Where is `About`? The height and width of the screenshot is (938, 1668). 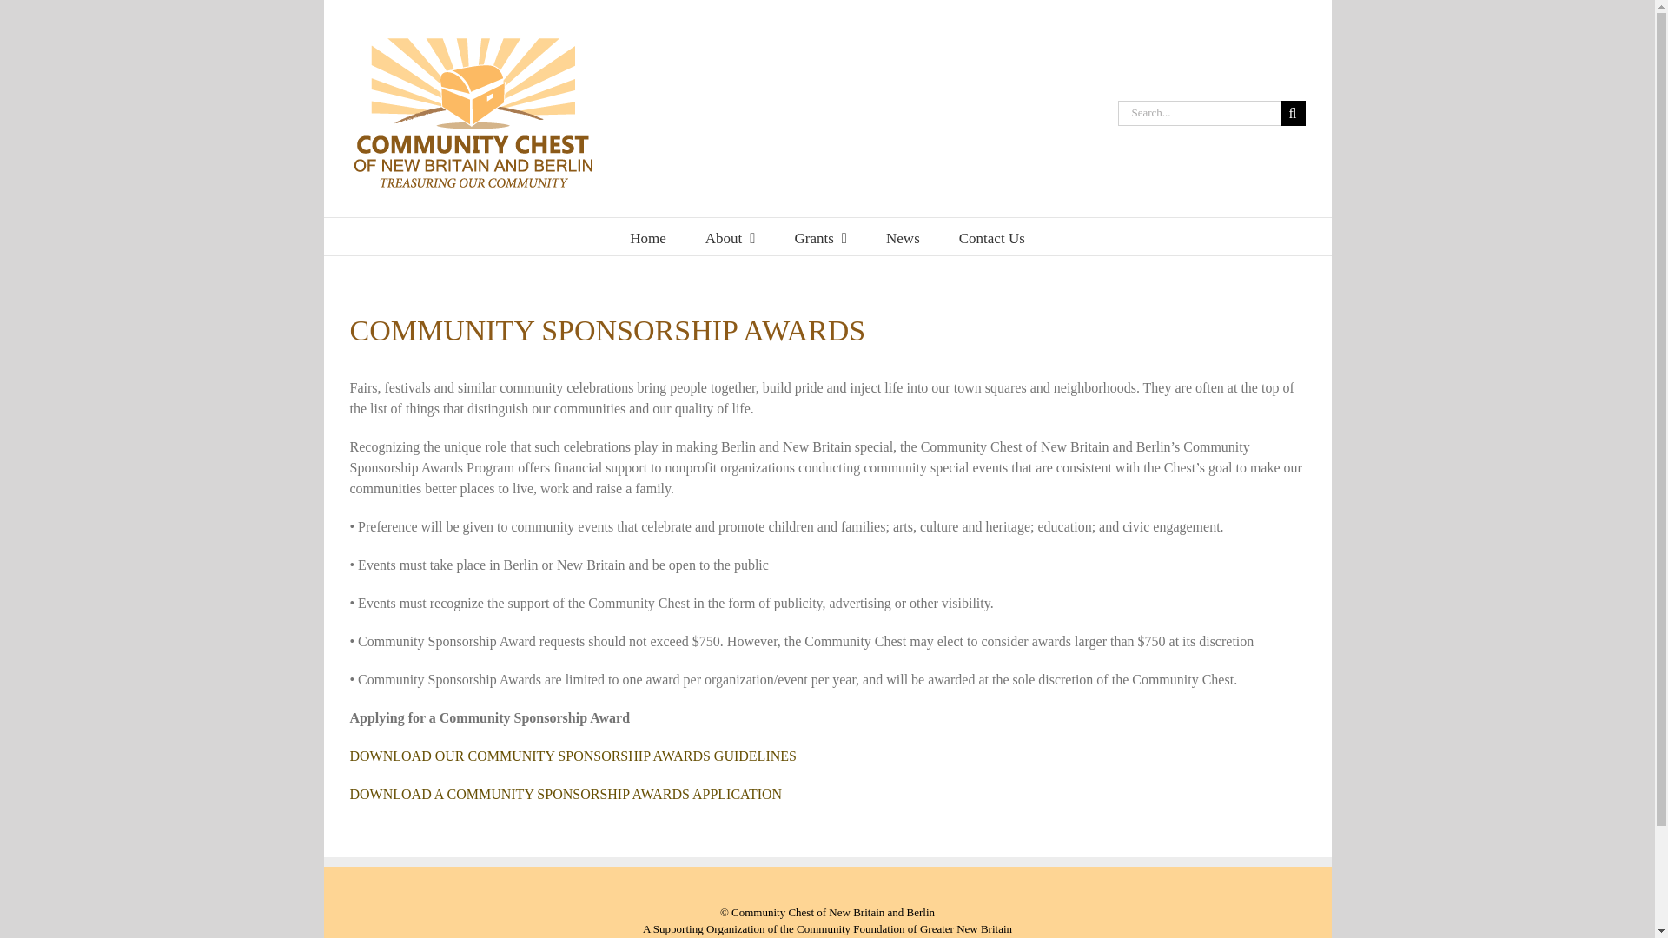 About is located at coordinates (730, 236).